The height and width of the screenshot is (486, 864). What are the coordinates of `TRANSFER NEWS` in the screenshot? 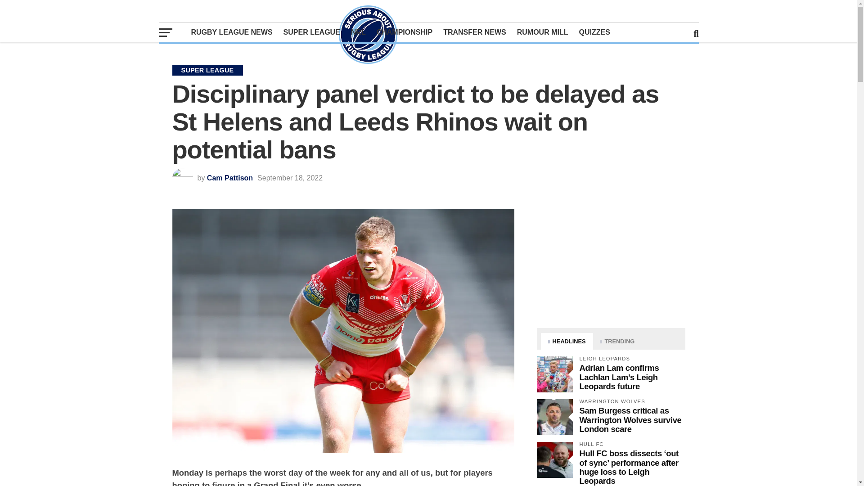 It's located at (474, 32).